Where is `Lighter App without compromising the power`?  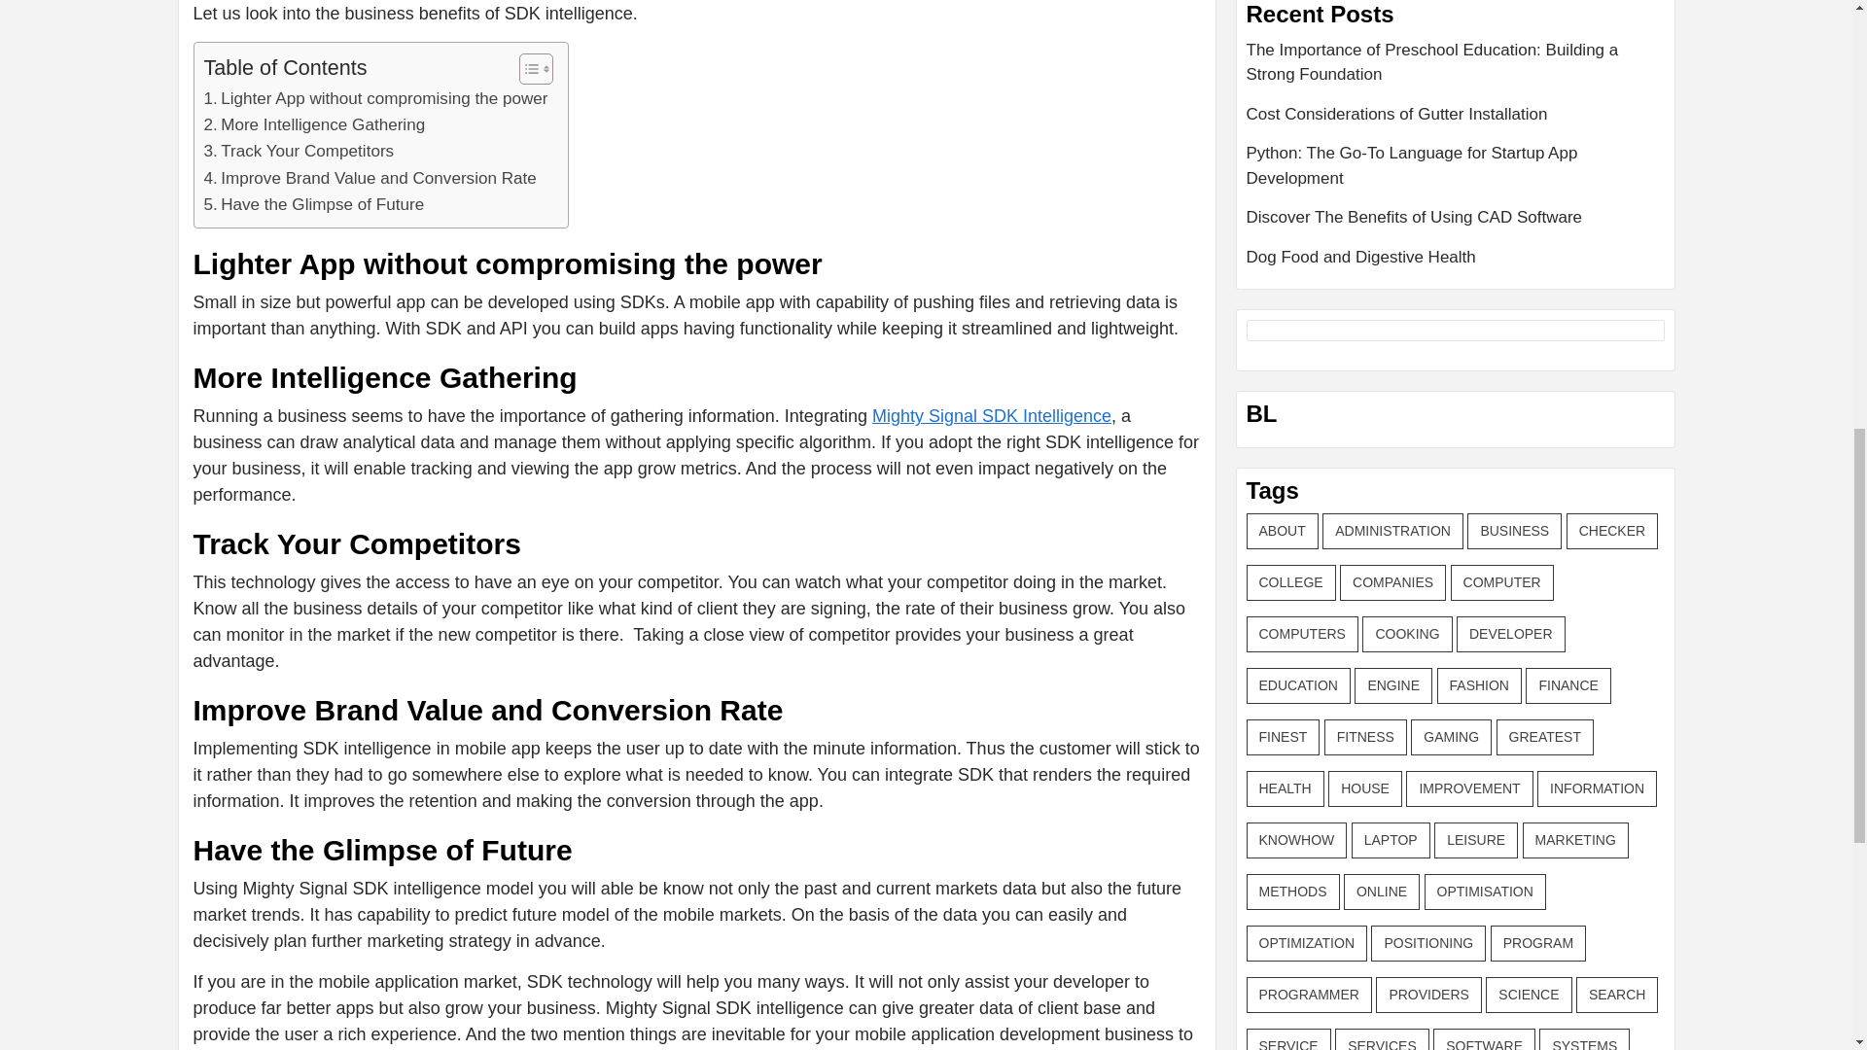 Lighter App without compromising the power is located at coordinates (375, 97).